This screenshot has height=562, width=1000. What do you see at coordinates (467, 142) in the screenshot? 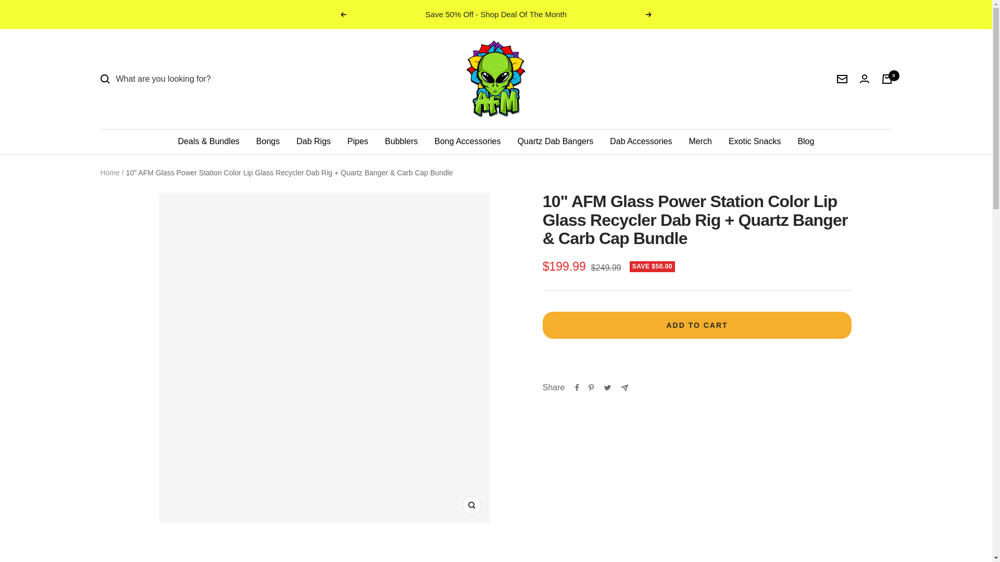
I see `Bong Accessories` at bounding box center [467, 142].